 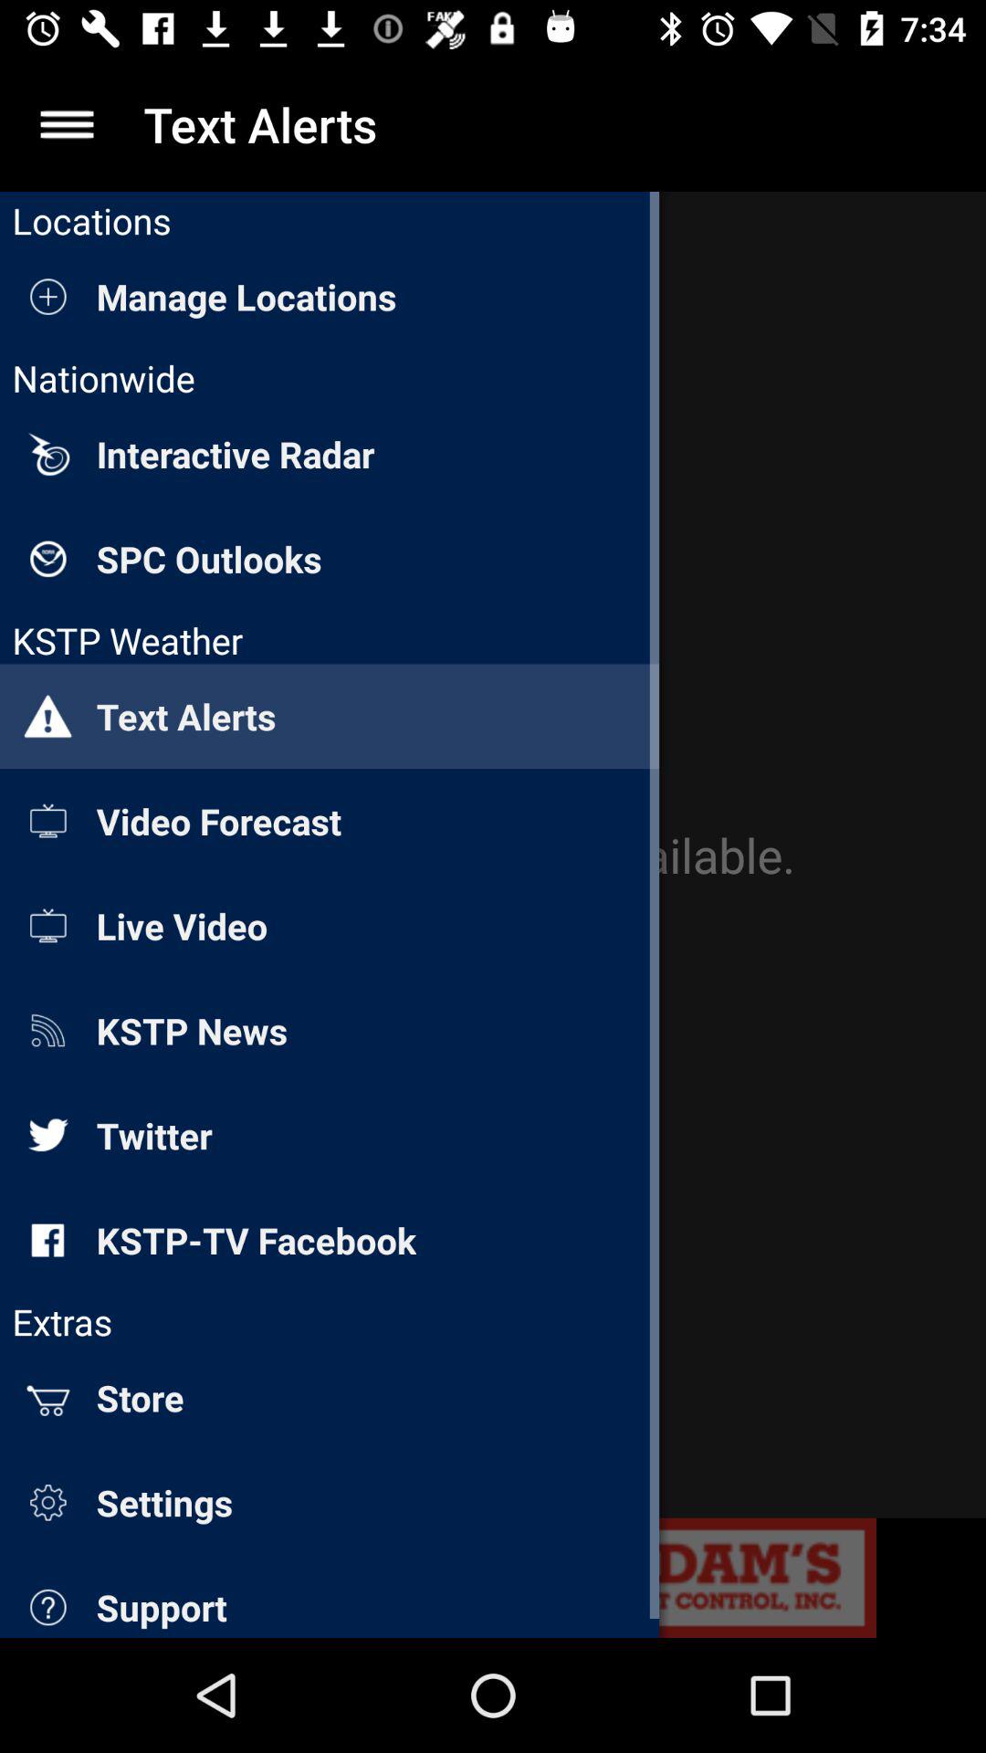 What do you see at coordinates (67, 124) in the screenshot?
I see `select item above no alerts currently item` at bounding box center [67, 124].